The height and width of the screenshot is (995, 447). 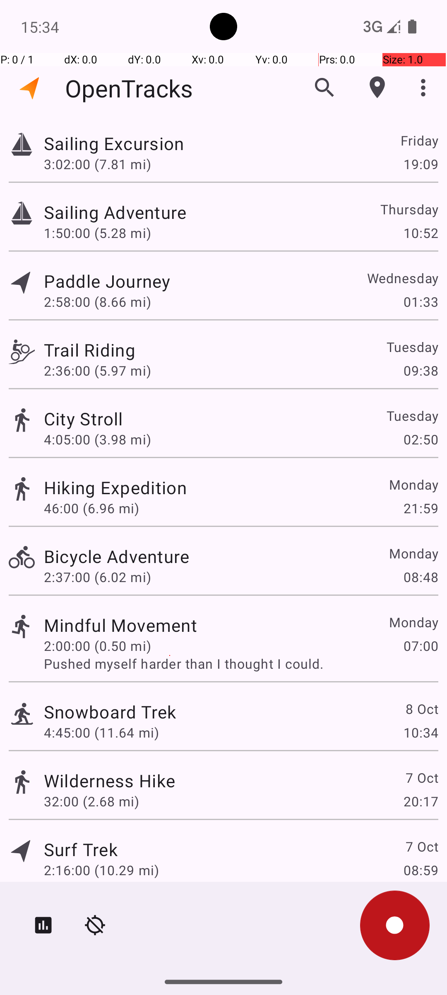 What do you see at coordinates (89, 350) in the screenshot?
I see `Trail Riding` at bounding box center [89, 350].